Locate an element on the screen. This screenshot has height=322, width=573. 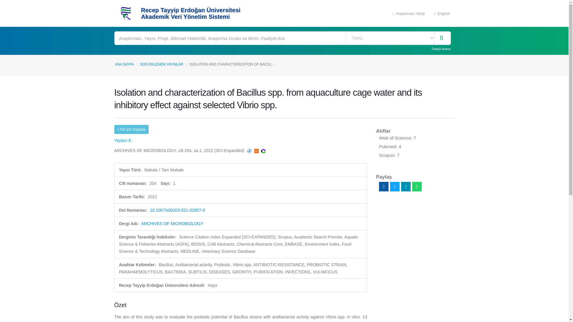
English is located at coordinates (442, 13).